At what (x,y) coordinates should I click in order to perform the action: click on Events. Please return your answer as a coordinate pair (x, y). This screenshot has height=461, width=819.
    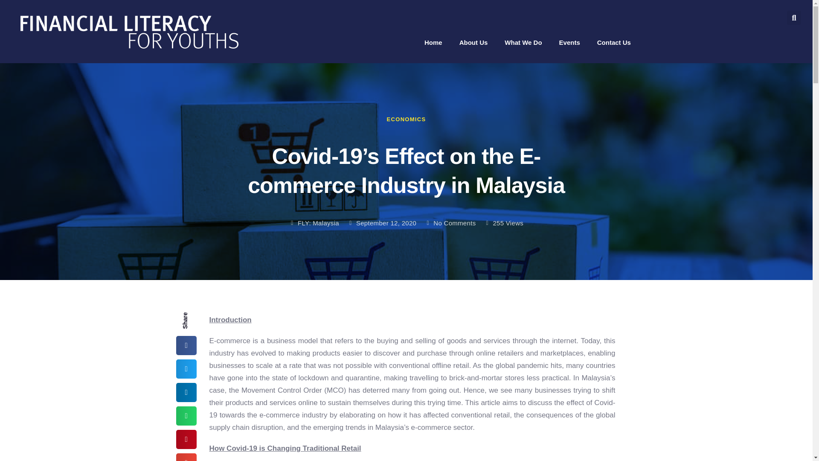
    Looking at the image, I should click on (569, 42).